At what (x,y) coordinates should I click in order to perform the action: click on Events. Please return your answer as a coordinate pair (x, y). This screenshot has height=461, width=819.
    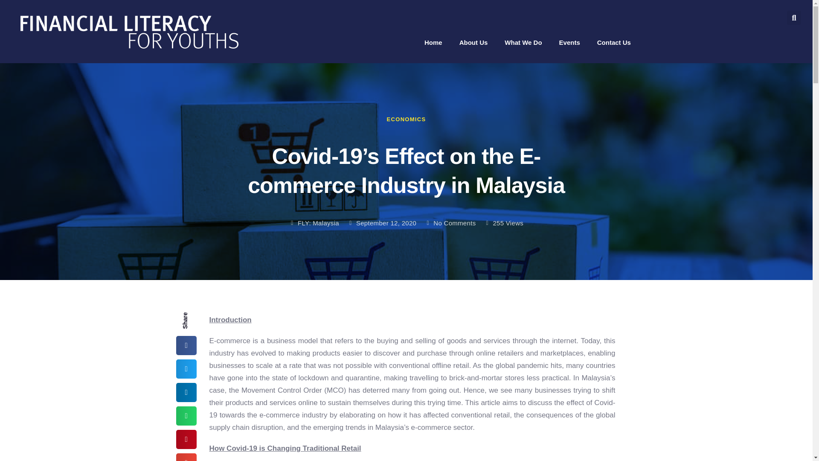
    Looking at the image, I should click on (569, 42).